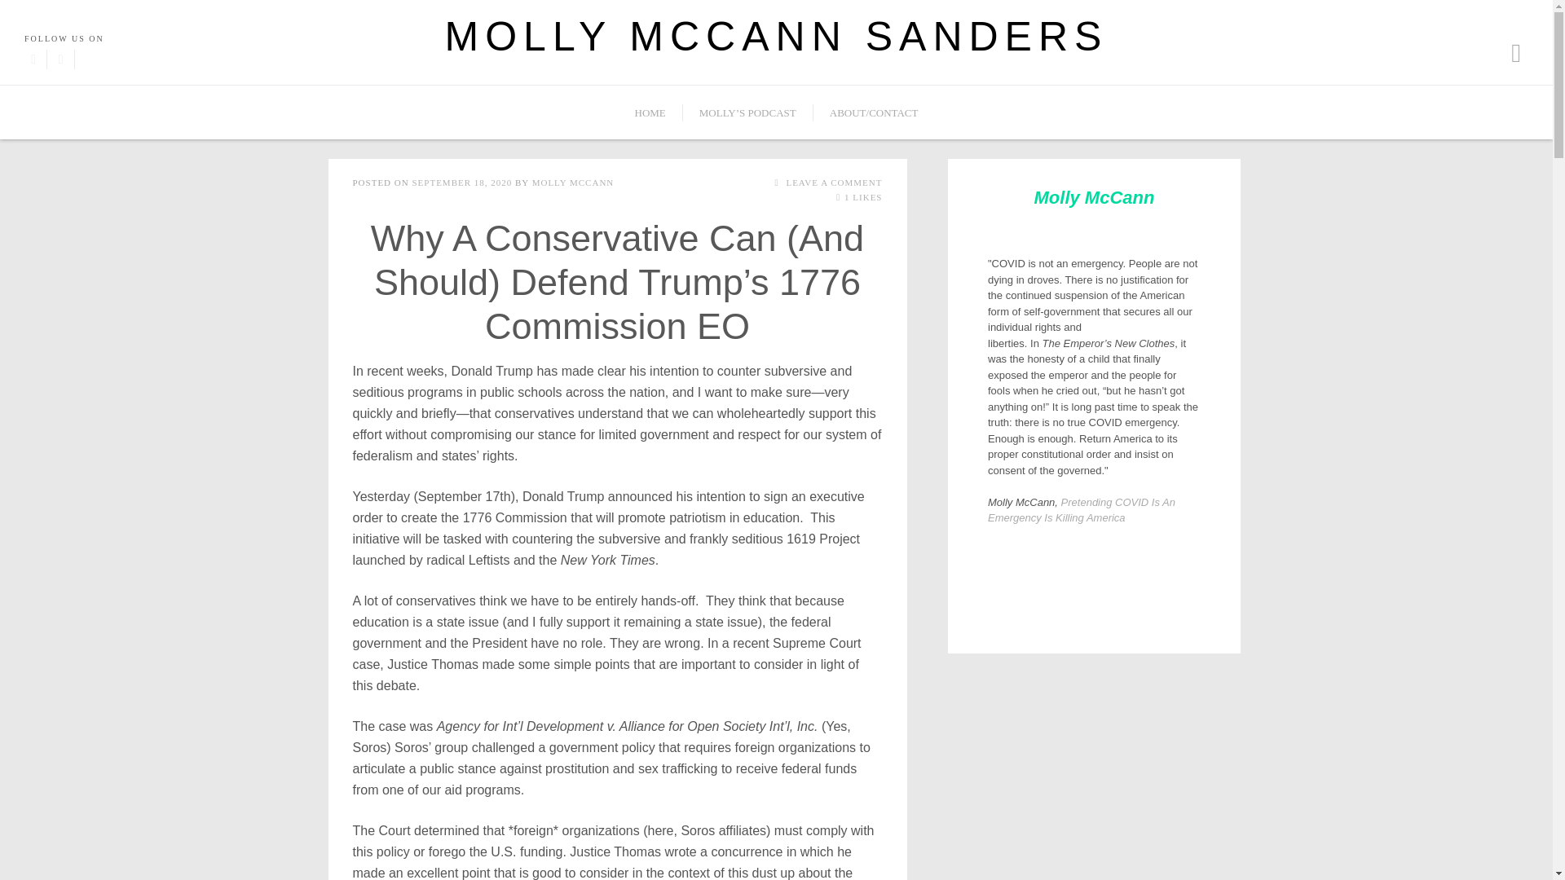  I want to click on Search, so click(119, 8).